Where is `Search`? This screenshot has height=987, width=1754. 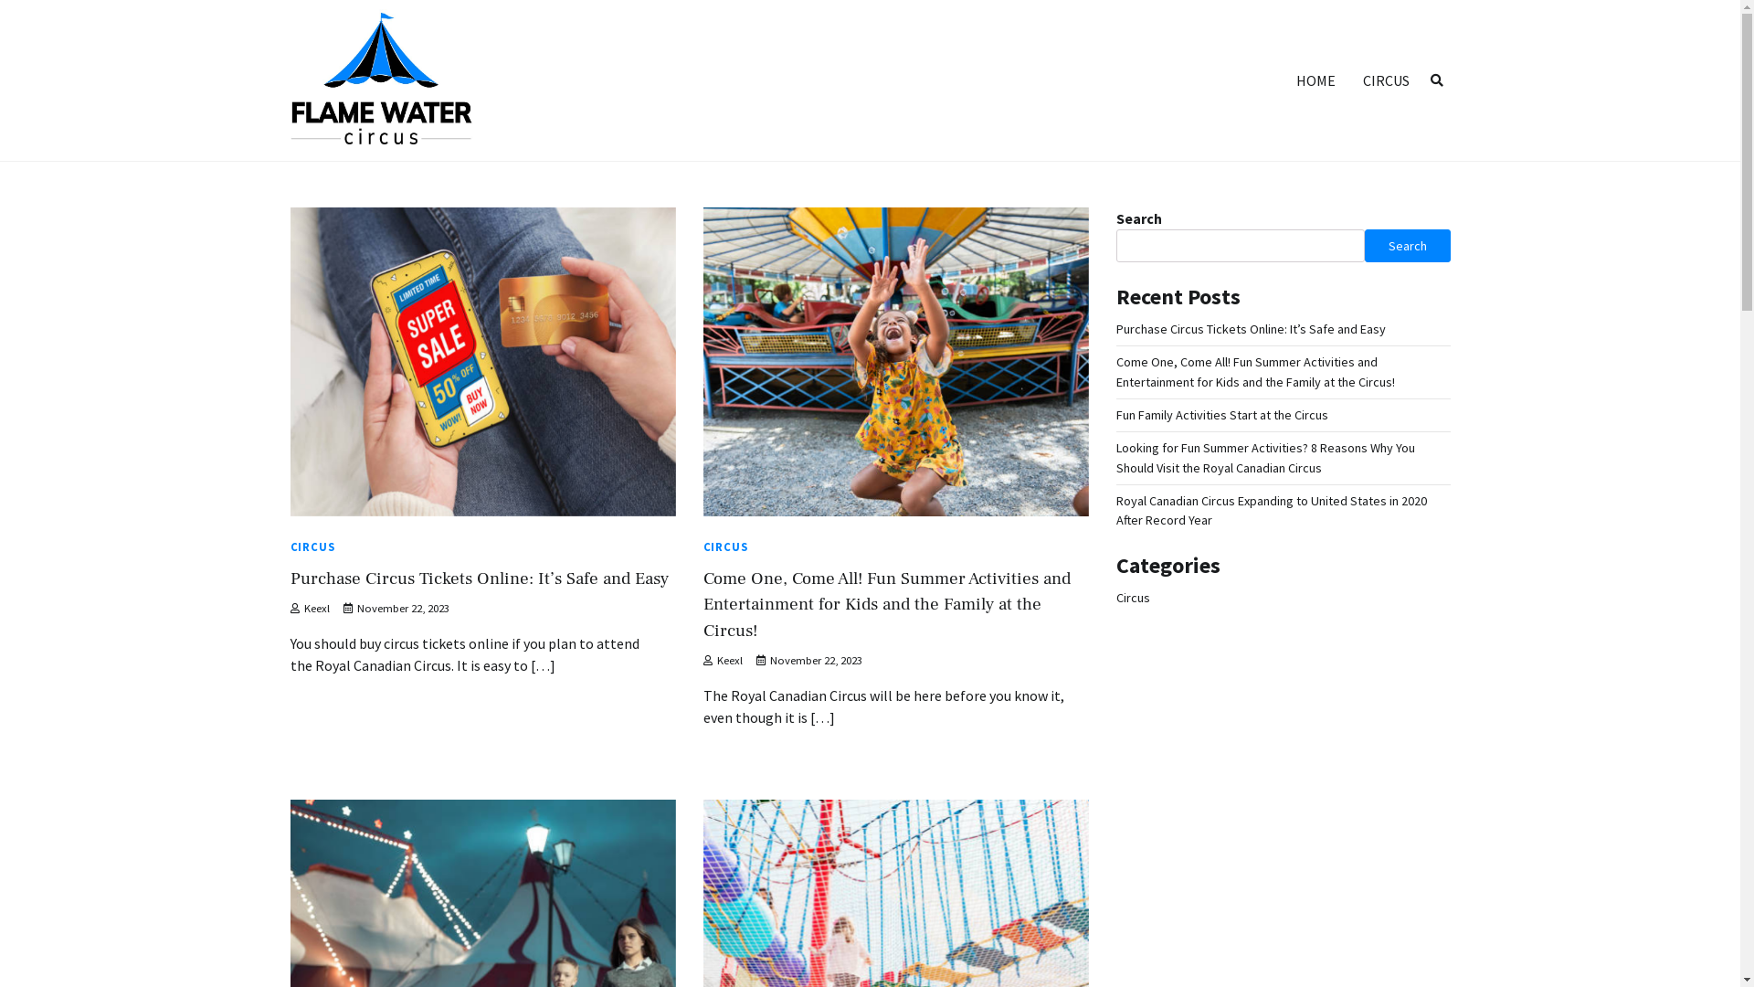 Search is located at coordinates (1437, 80).